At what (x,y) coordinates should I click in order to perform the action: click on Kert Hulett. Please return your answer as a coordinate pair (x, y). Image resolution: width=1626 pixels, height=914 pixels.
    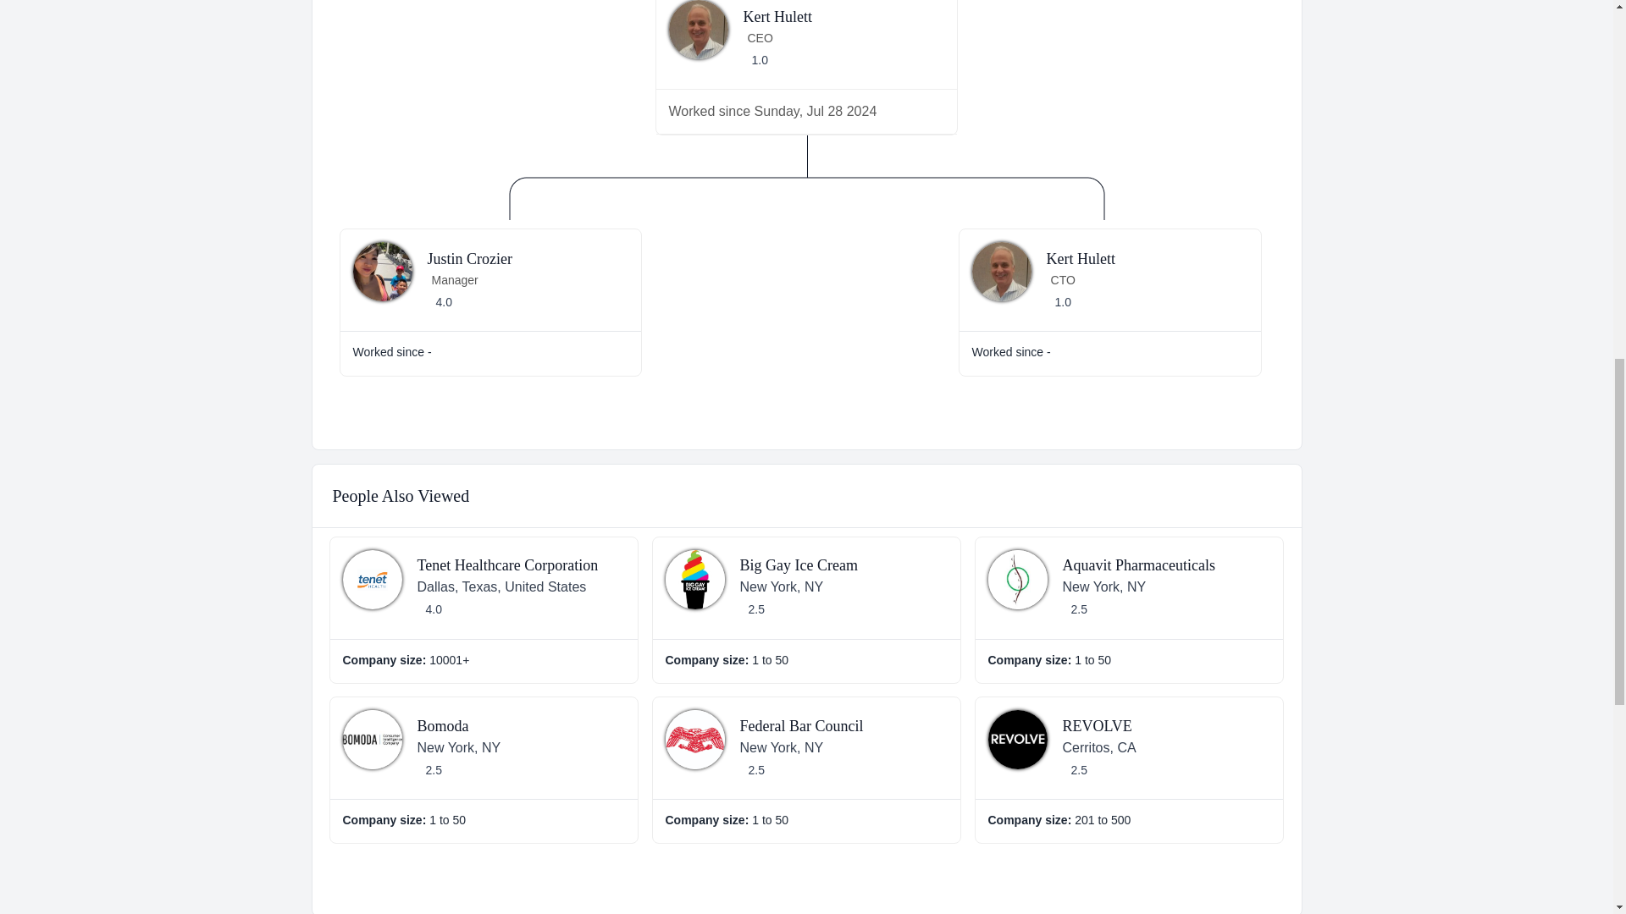
    Looking at the image, I should click on (1081, 259).